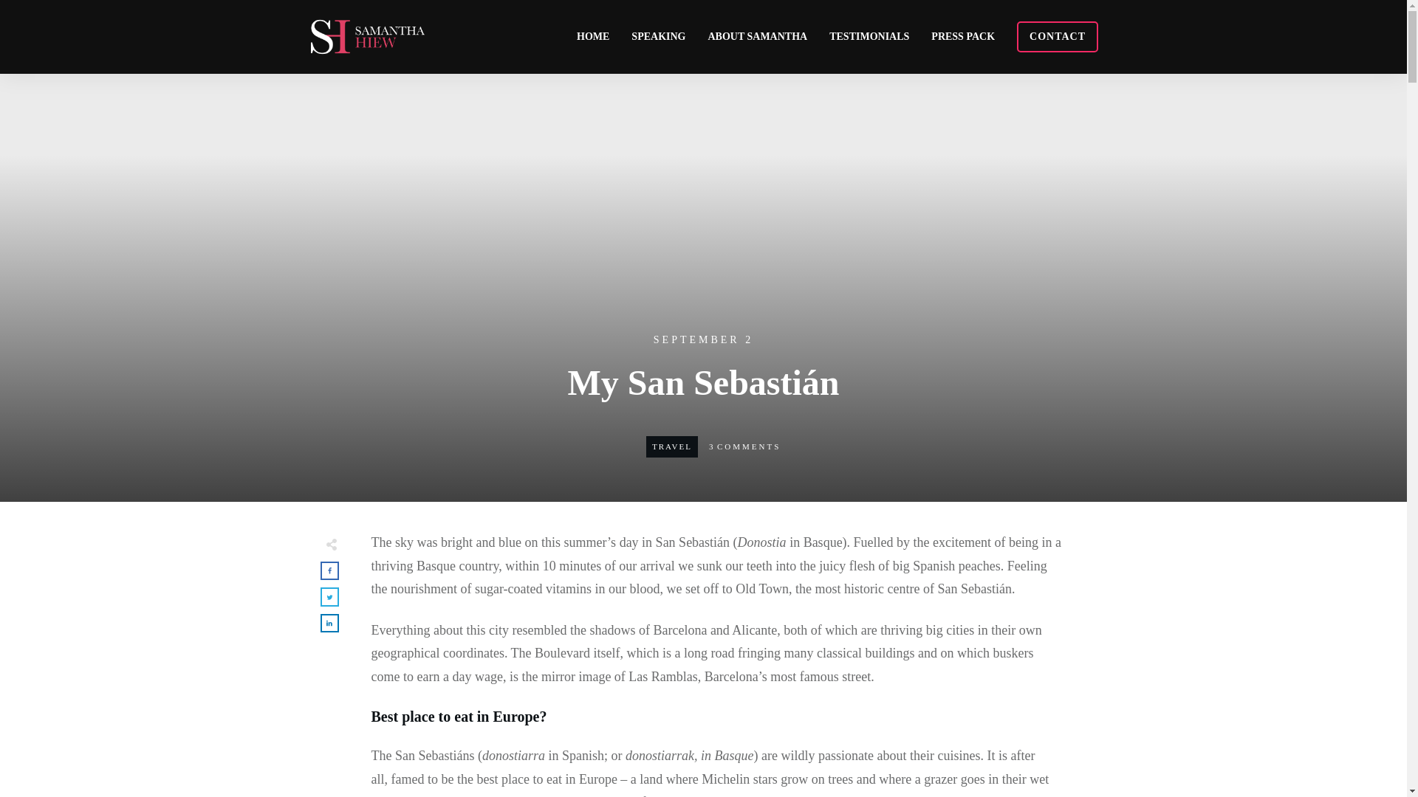 The width and height of the screenshot is (1418, 797). Describe the element at coordinates (672, 446) in the screenshot. I see `TRAVEL` at that location.